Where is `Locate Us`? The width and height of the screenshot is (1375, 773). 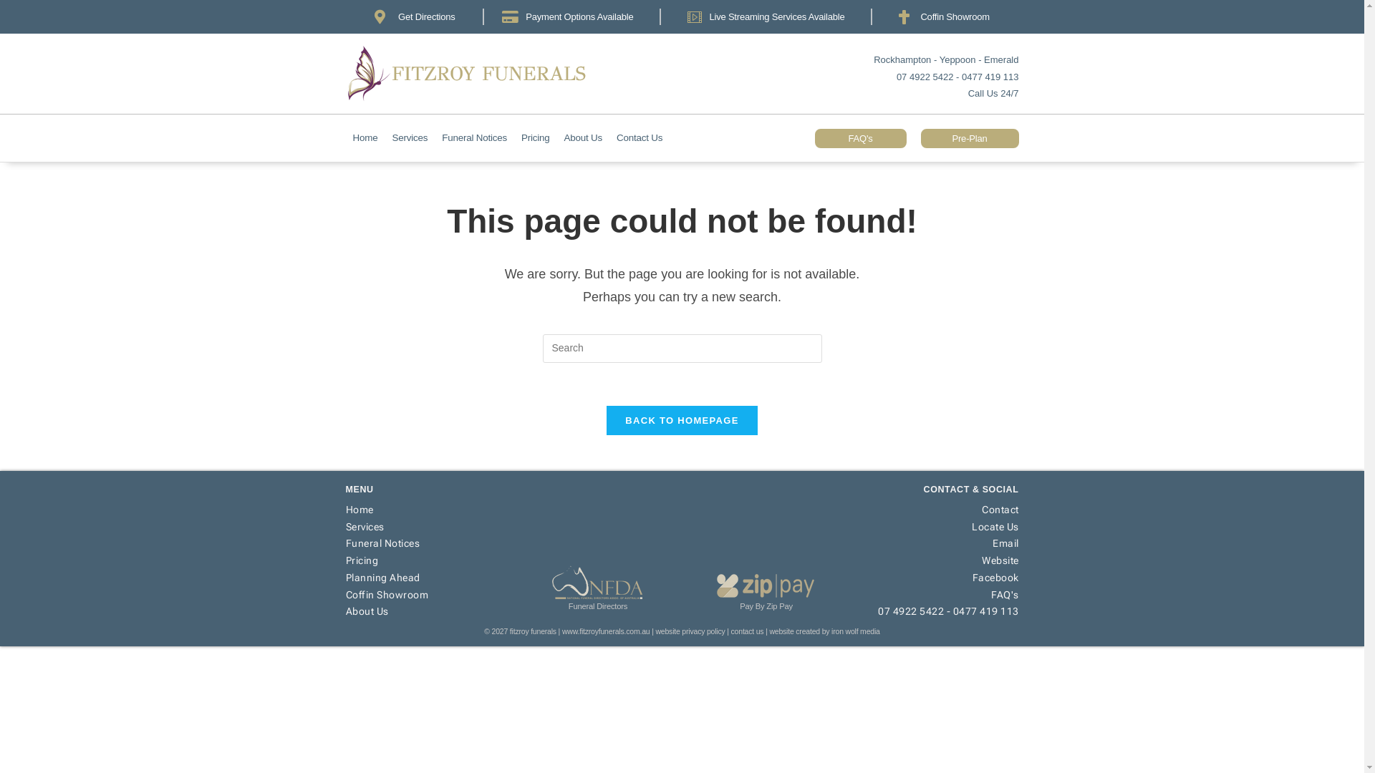 Locate Us is located at coordinates (935, 527).